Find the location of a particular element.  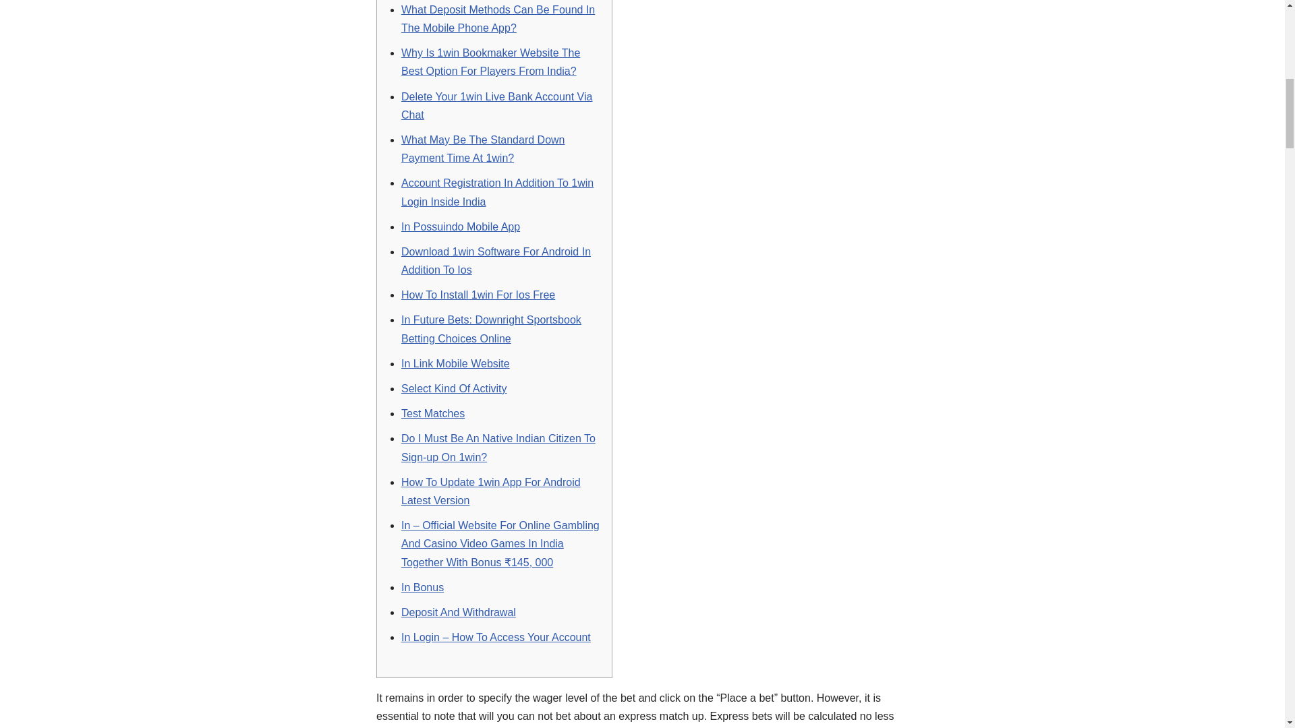

Deposit And Withdrawal is located at coordinates (459, 612).